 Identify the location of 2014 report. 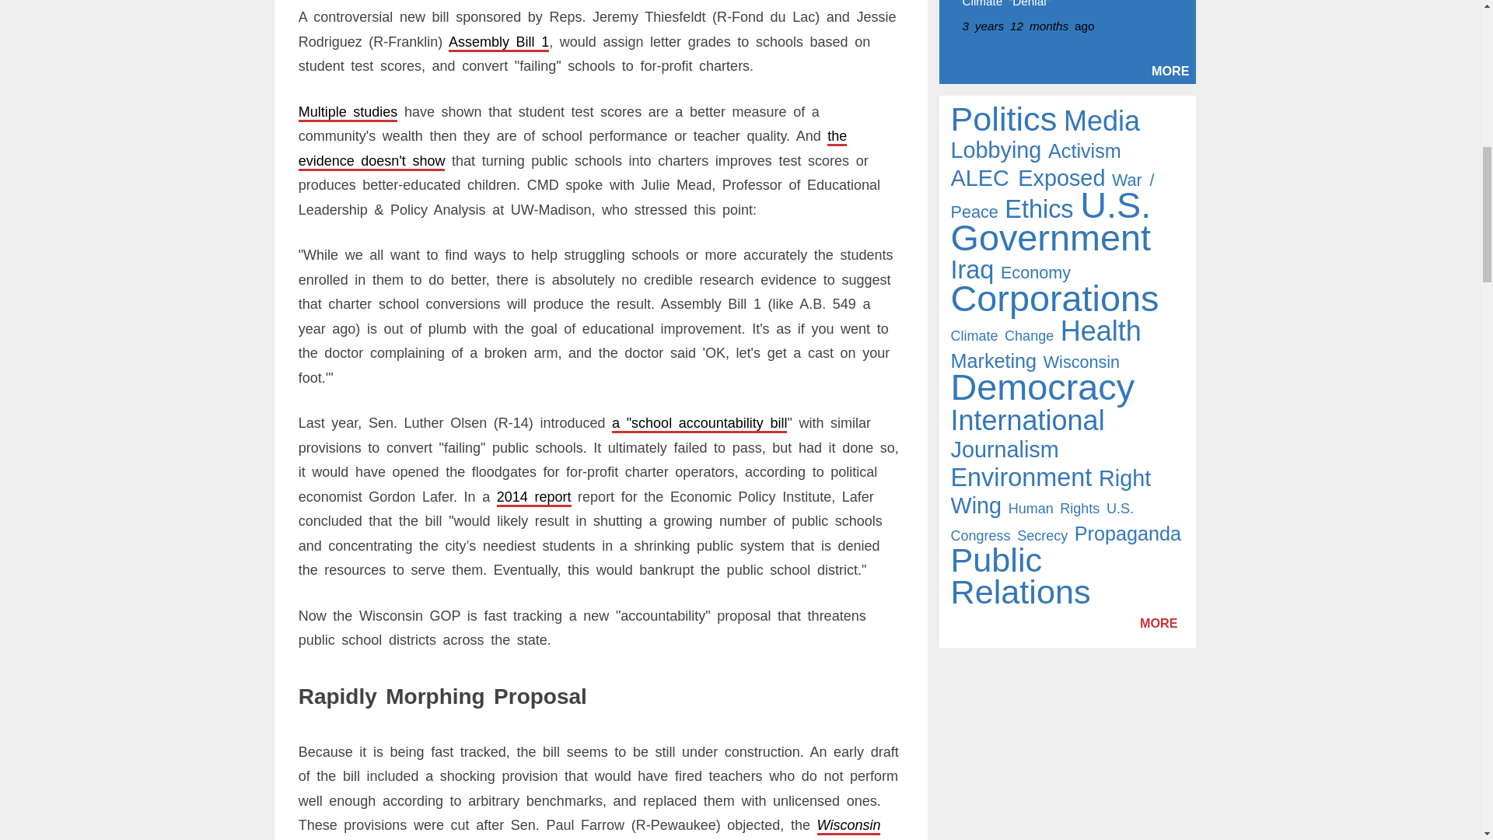
(534, 496).